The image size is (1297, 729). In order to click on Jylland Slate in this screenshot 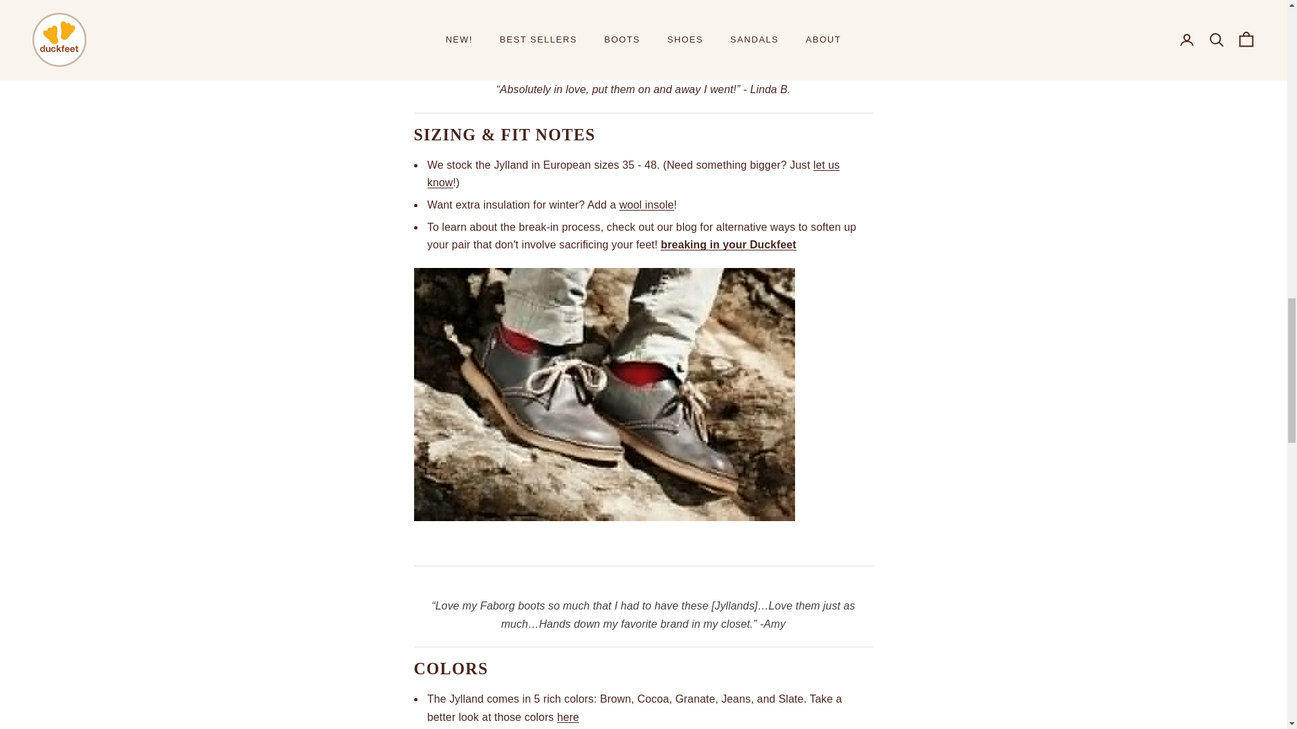, I will do `click(604, 393)`.